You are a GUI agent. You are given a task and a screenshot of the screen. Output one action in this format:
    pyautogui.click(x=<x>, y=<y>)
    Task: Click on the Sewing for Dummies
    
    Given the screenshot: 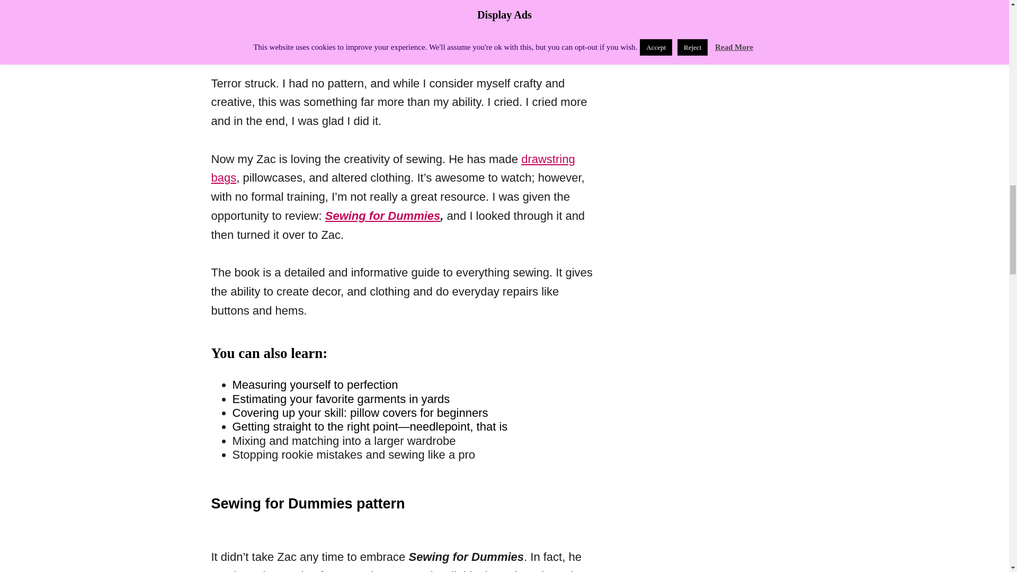 What is the action you would take?
    pyautogui.click(x=382, y=216)
    